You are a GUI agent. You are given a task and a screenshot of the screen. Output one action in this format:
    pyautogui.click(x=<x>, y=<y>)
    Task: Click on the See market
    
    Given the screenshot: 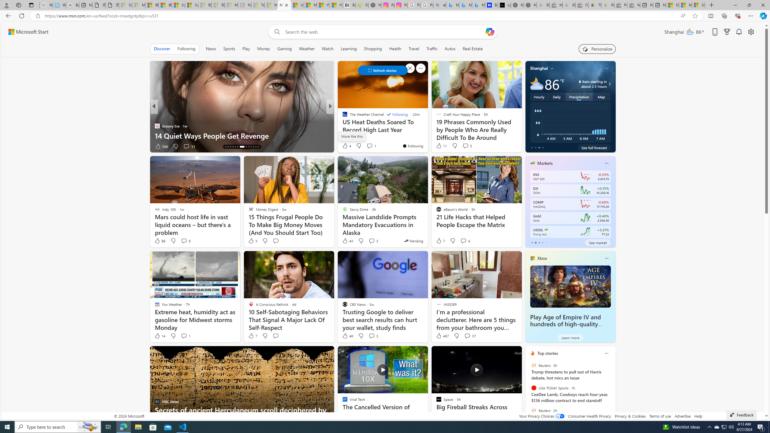 What is the action you would take?
    pyautogui.click(x=598, y=242)
    